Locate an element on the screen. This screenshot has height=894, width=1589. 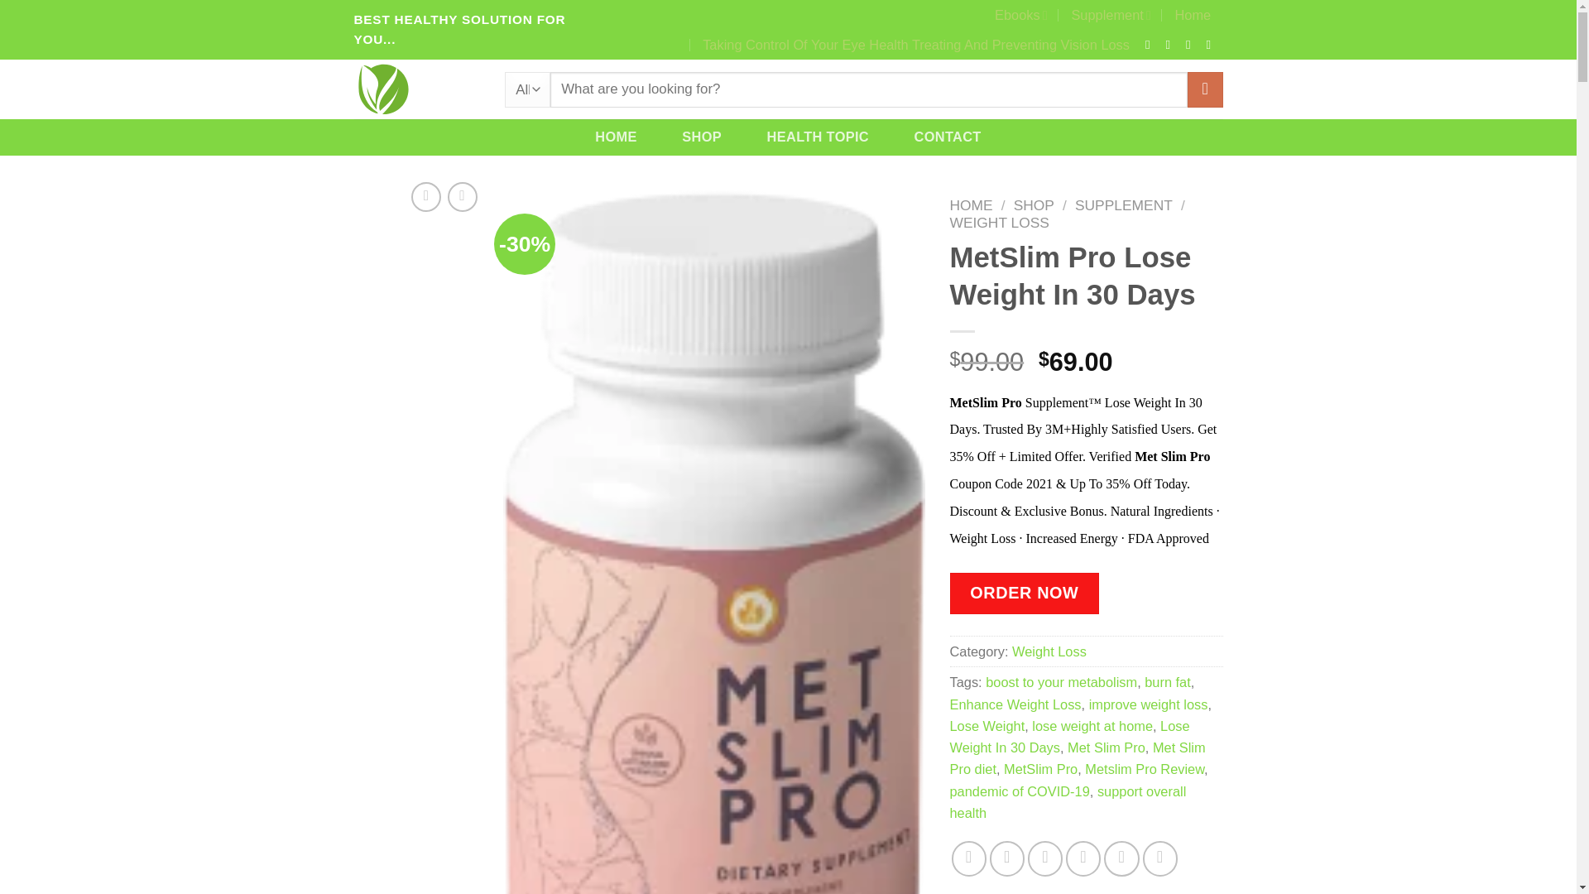
Search is located at coordinates (1204, 89).